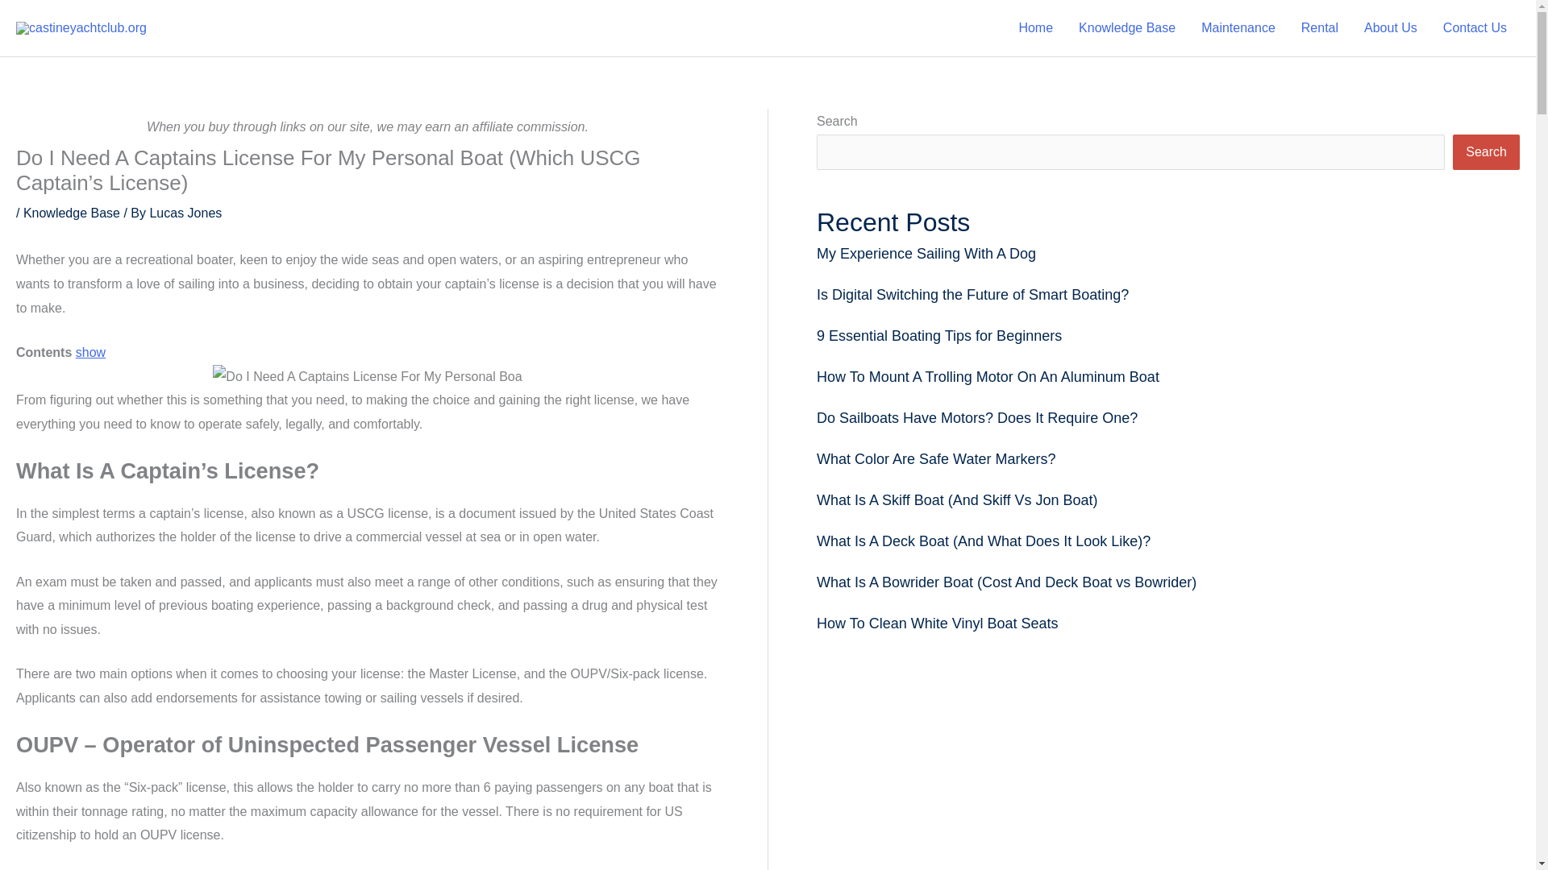 This screenshot has width=1548, height=870. I want to click on Home, so click(1035, 28).